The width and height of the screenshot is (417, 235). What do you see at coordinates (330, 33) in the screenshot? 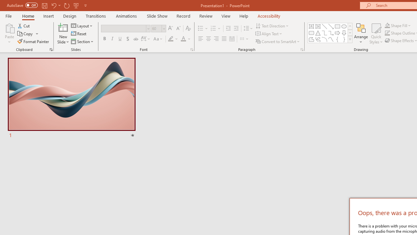
I see `AutomationID: ShapesInsertGallery` at bounding box center [330, 33].